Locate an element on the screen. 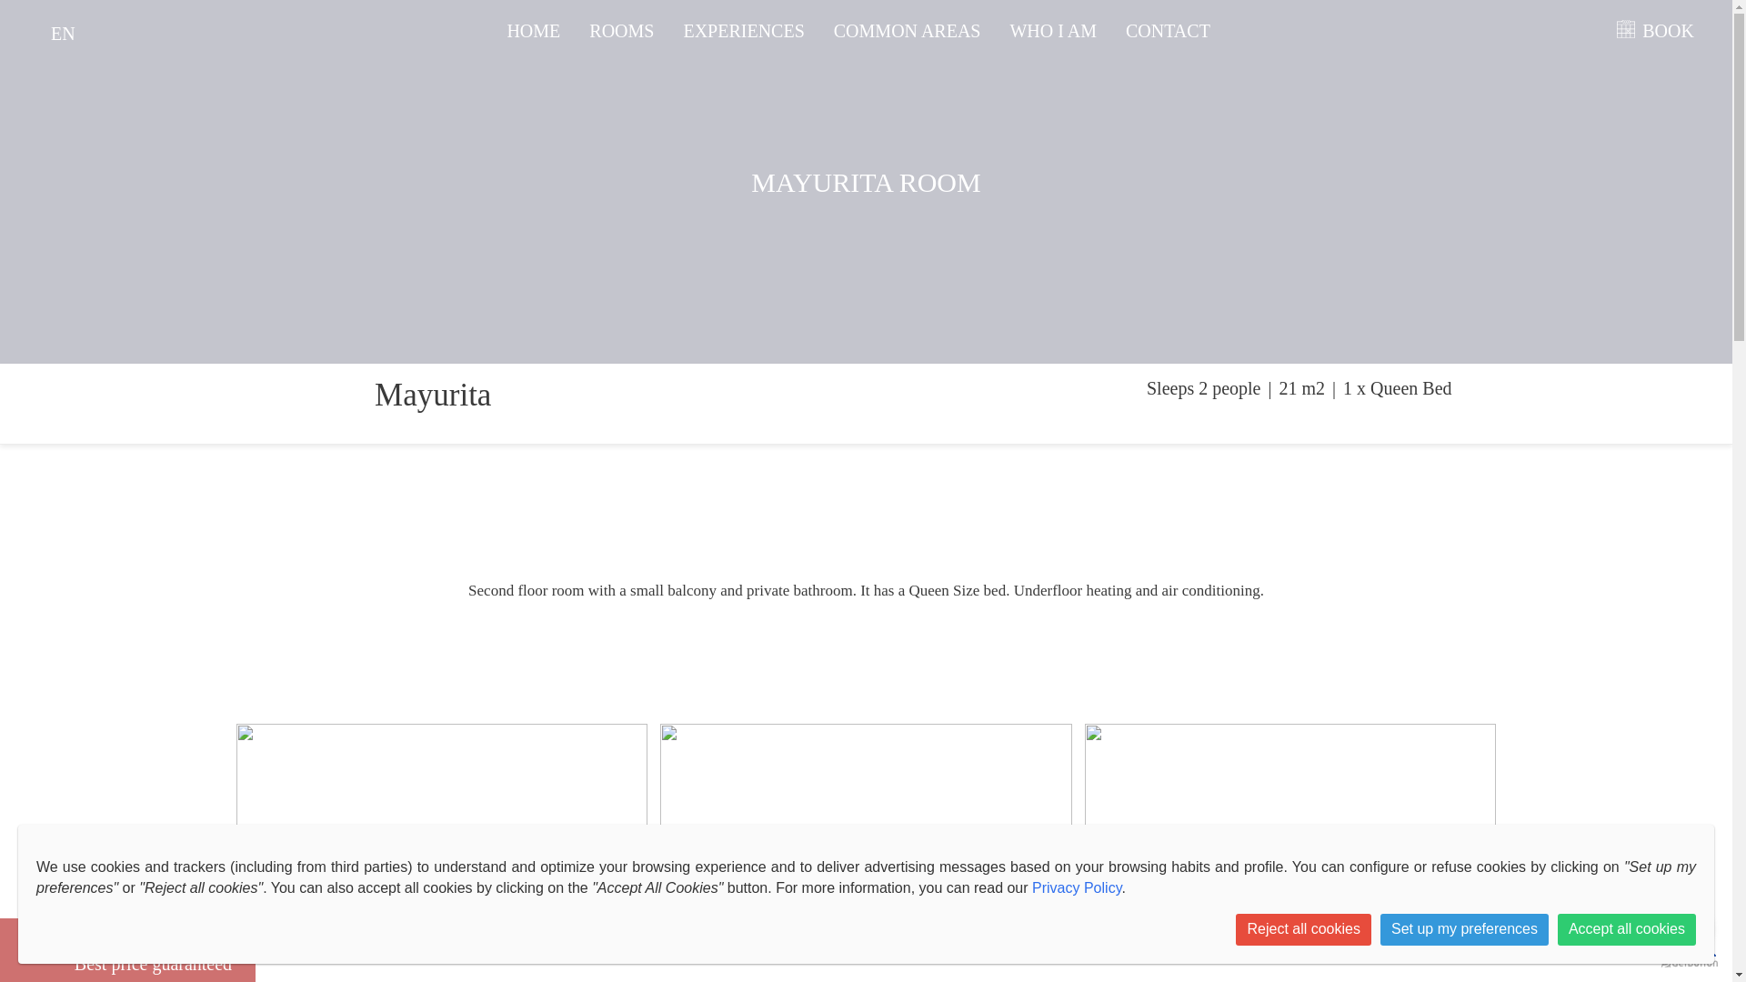  CONTACT is located at coordinates (1168, 29).